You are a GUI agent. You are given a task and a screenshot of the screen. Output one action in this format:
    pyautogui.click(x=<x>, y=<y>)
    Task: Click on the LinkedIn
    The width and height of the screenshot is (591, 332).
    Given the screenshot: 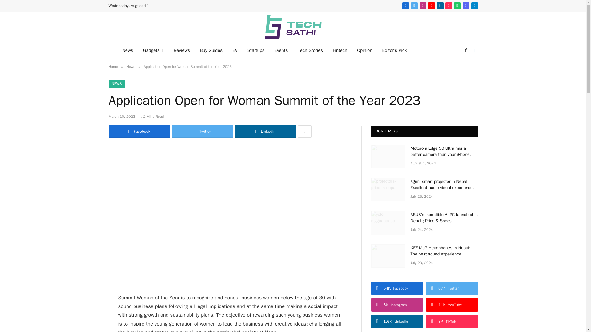 What is the action you would take?
    pyautogui.click(x=440, y=6)
    